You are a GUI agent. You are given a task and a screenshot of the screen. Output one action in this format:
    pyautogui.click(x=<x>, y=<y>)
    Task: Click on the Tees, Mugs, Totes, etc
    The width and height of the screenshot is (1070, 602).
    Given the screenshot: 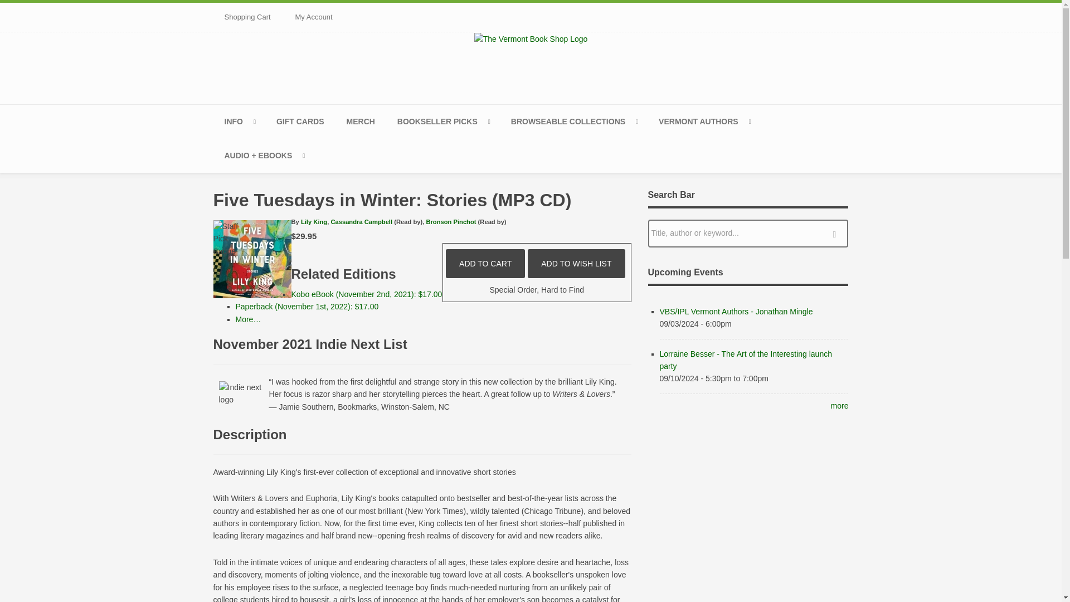 What is the action you would take?
    pyautogui.click(x=361, y=122)
    